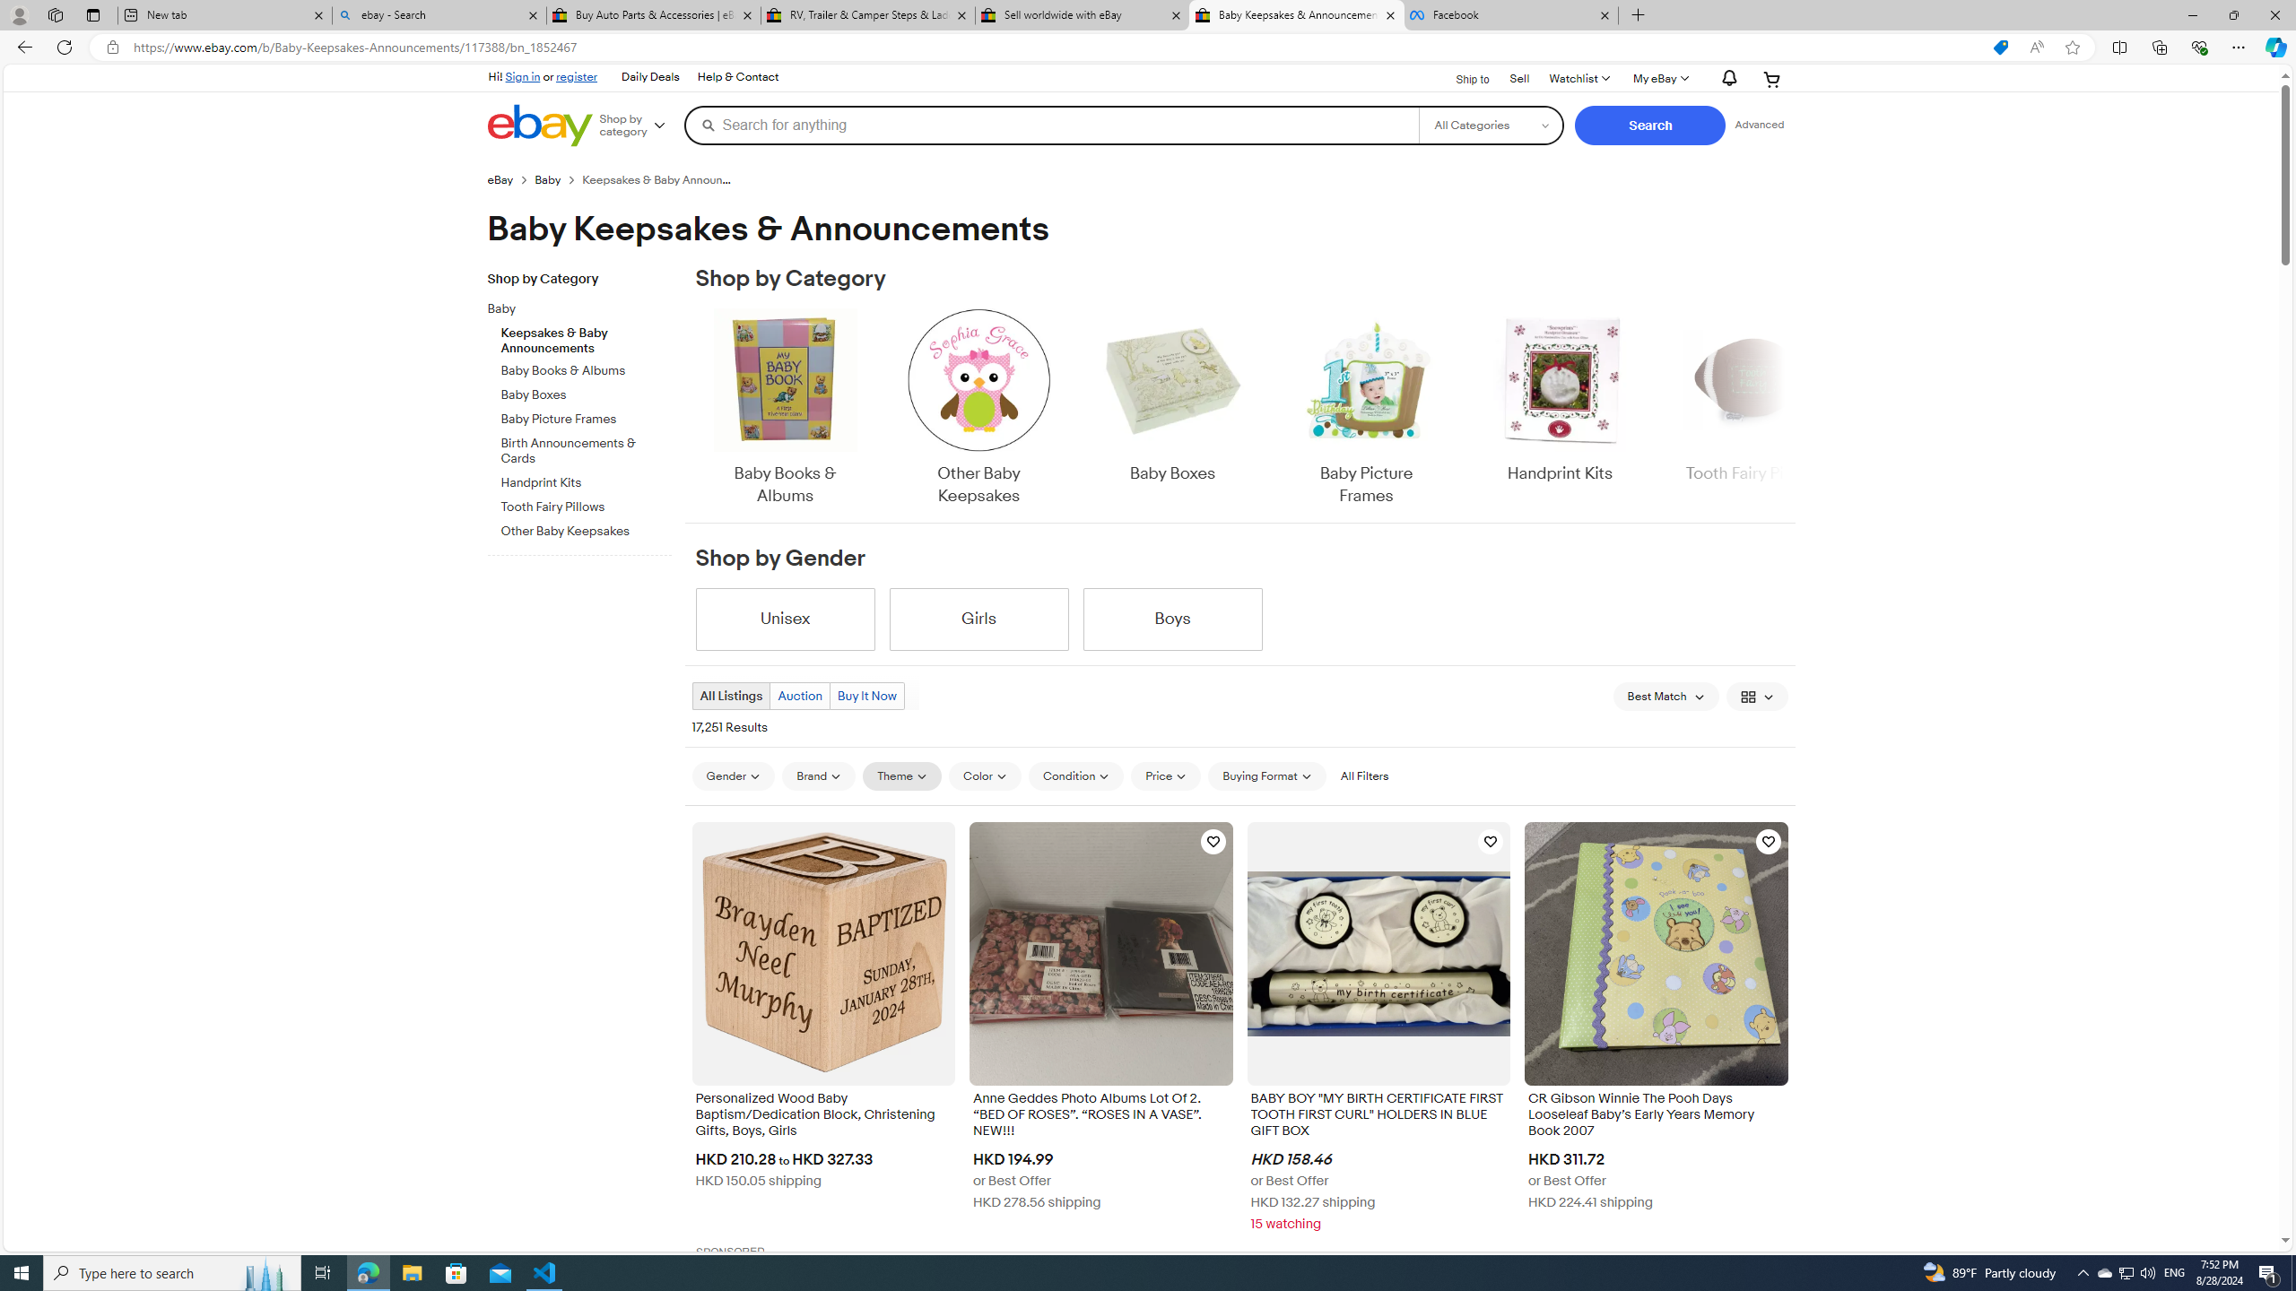 Image resolution: width=2296 pixels, height=1291 pixels. I want to click on All Listings Current view, so click(732, 696).